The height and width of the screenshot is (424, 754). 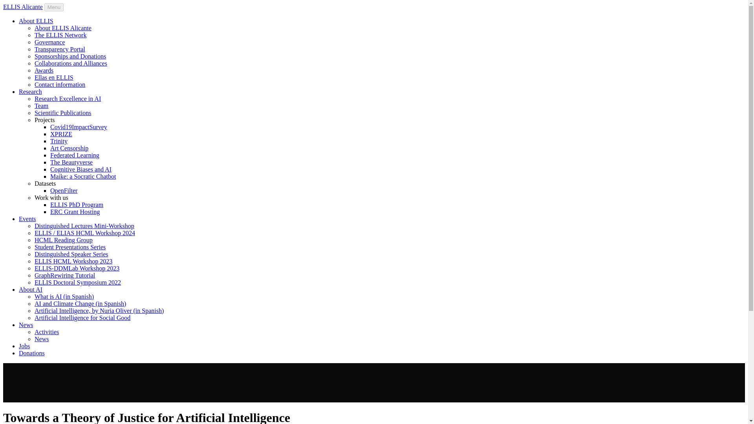 What do you see at coordinates (77, 205) in the screenshot?
I see `ELLIS PhD Program` at bounding box center [77, 205].